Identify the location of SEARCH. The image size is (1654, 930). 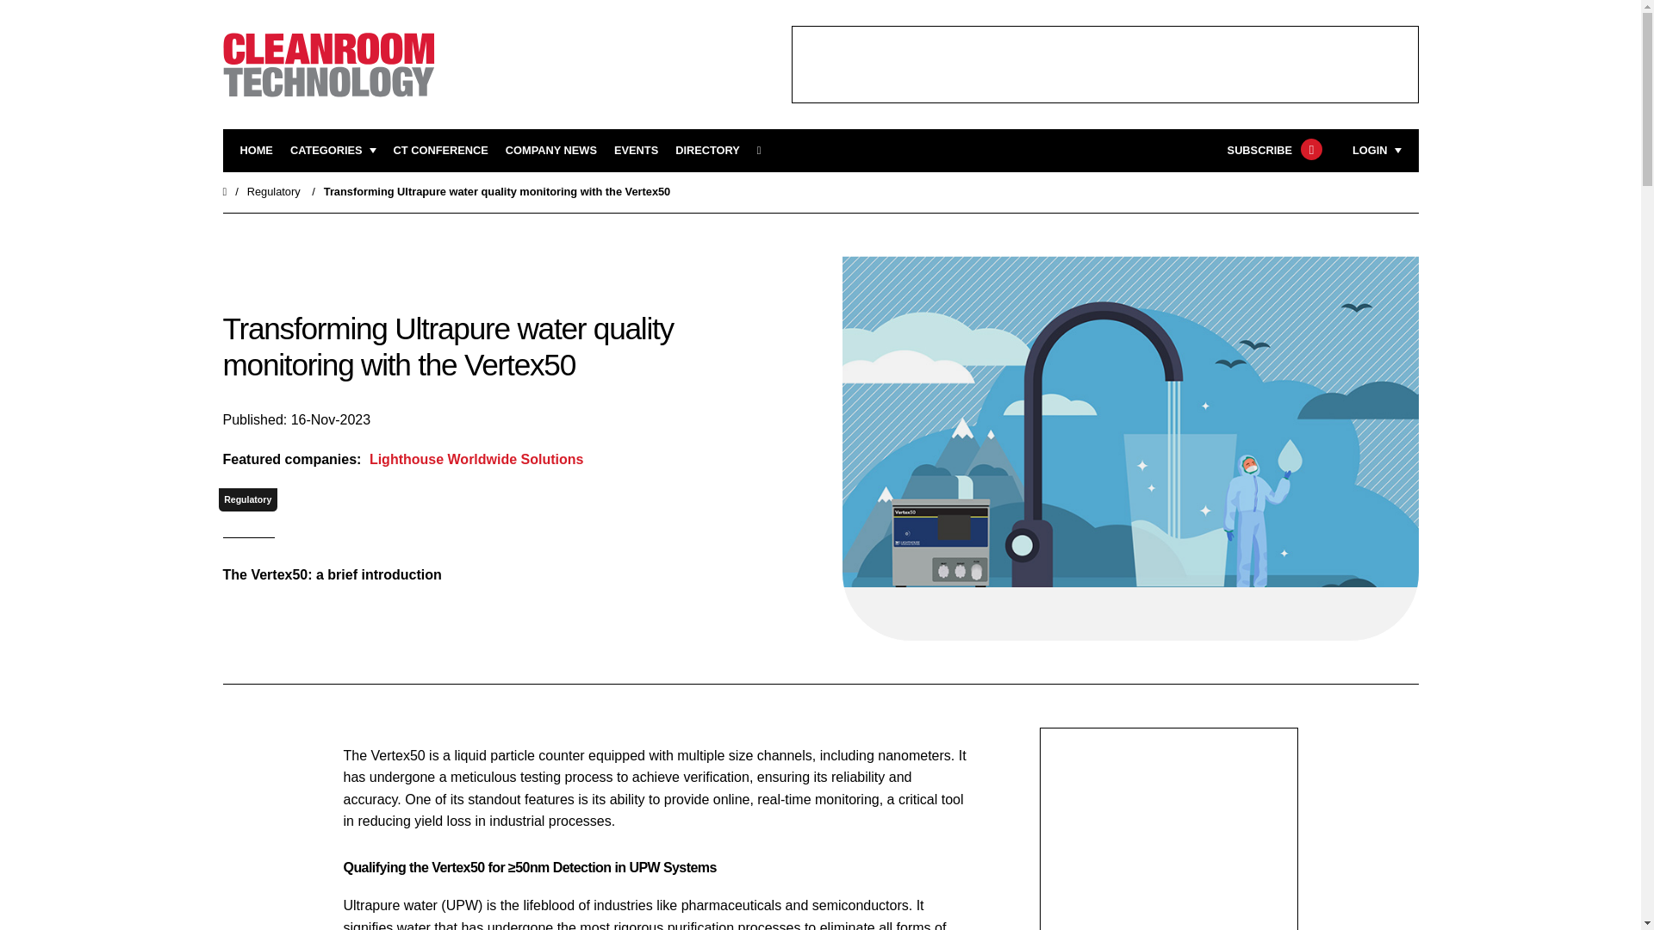
(765, 151).